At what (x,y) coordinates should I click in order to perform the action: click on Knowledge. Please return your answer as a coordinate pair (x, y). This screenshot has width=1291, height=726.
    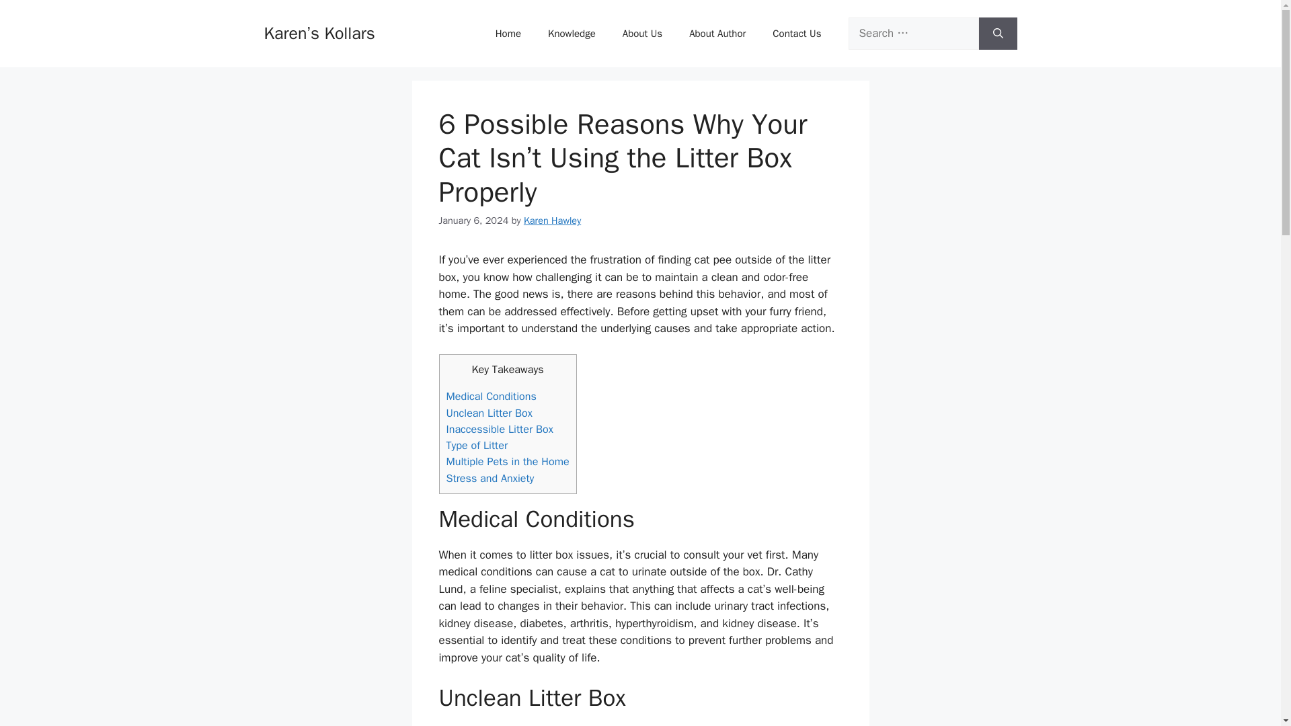
    Looking at the image, I should click on (572, 34).